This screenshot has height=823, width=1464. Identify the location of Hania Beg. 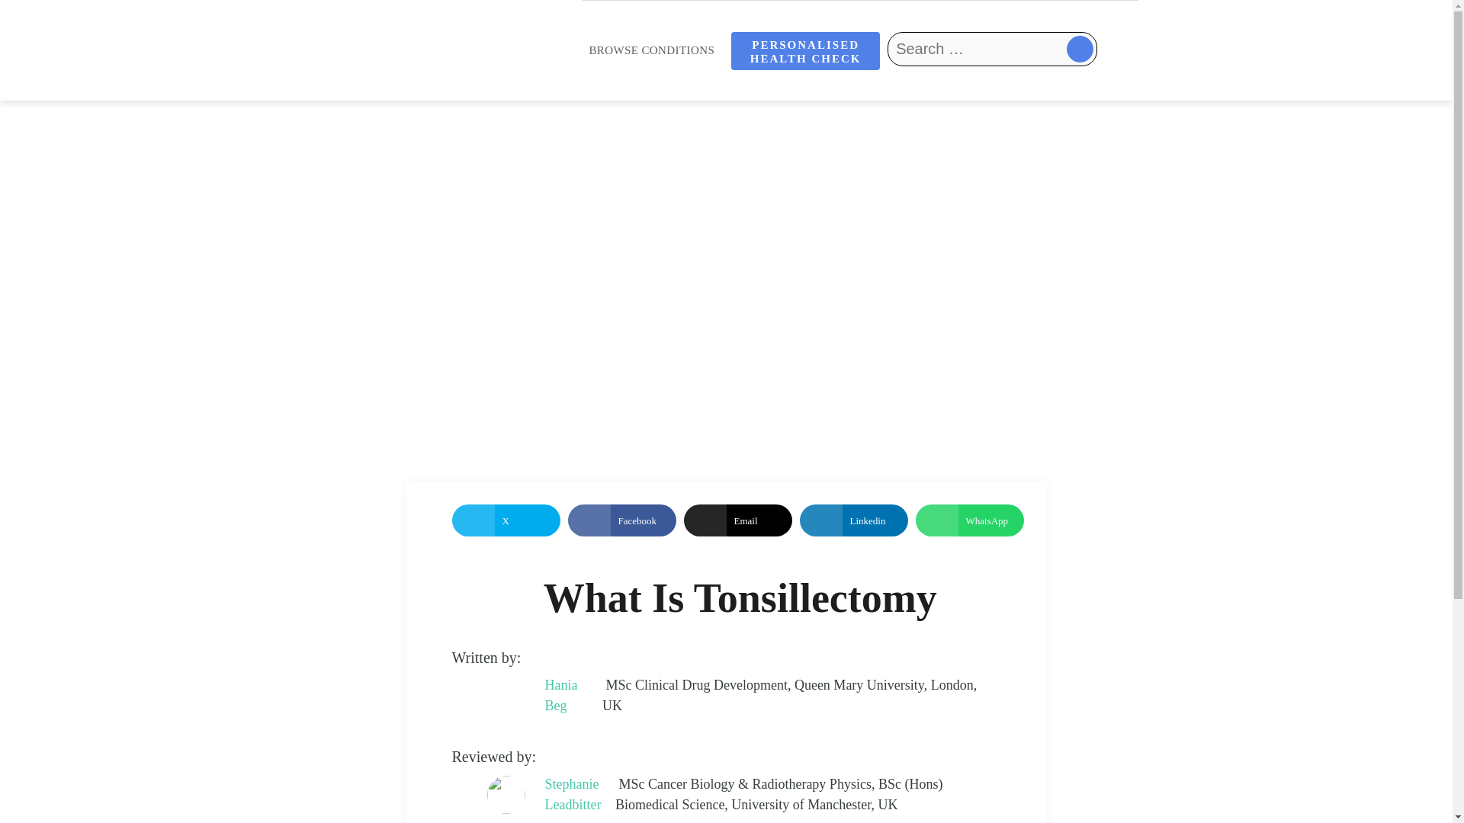
(573, 695).